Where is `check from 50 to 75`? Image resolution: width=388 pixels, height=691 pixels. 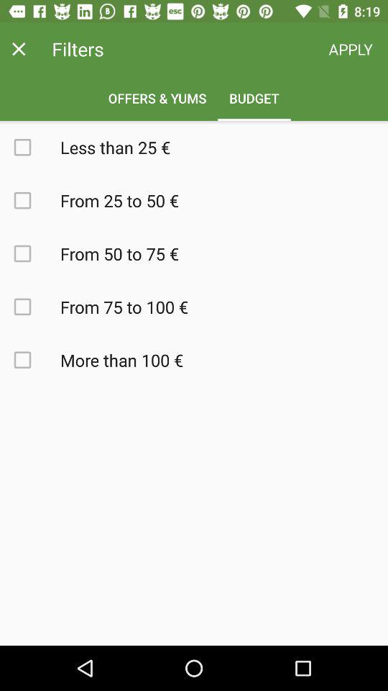 check from 50 to 75 is located at coordinates (30, 253).